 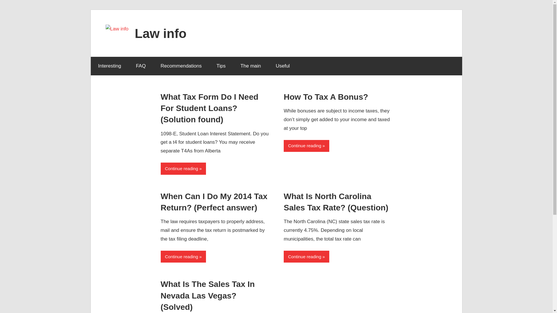 What do you see at coordinates (283, 66) in the screenshot?
I see `Useful` at bounding box center [283, 66].